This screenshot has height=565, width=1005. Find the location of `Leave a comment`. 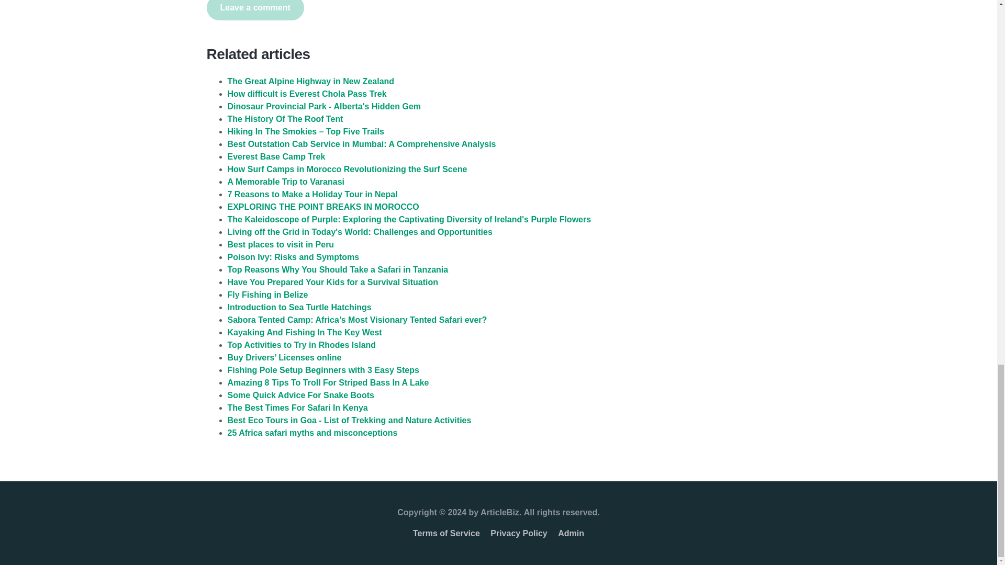

Leave a comment is located at coordinates (254, 10).